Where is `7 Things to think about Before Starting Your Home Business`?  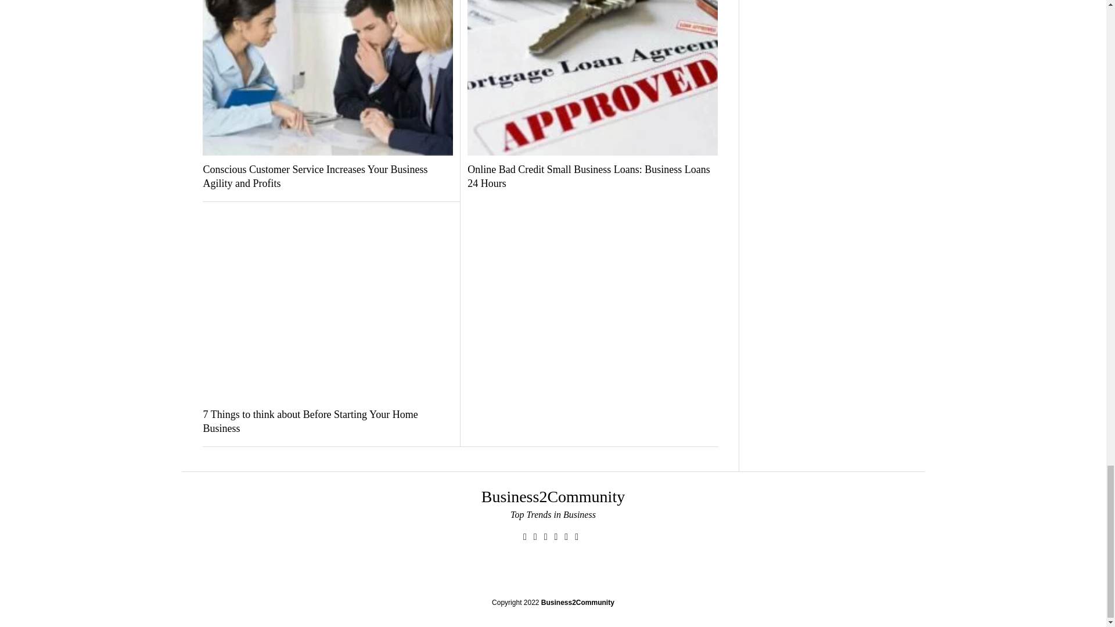 7 Things to think about Before Starting Your Home Business is located at coordinates (328, 421).